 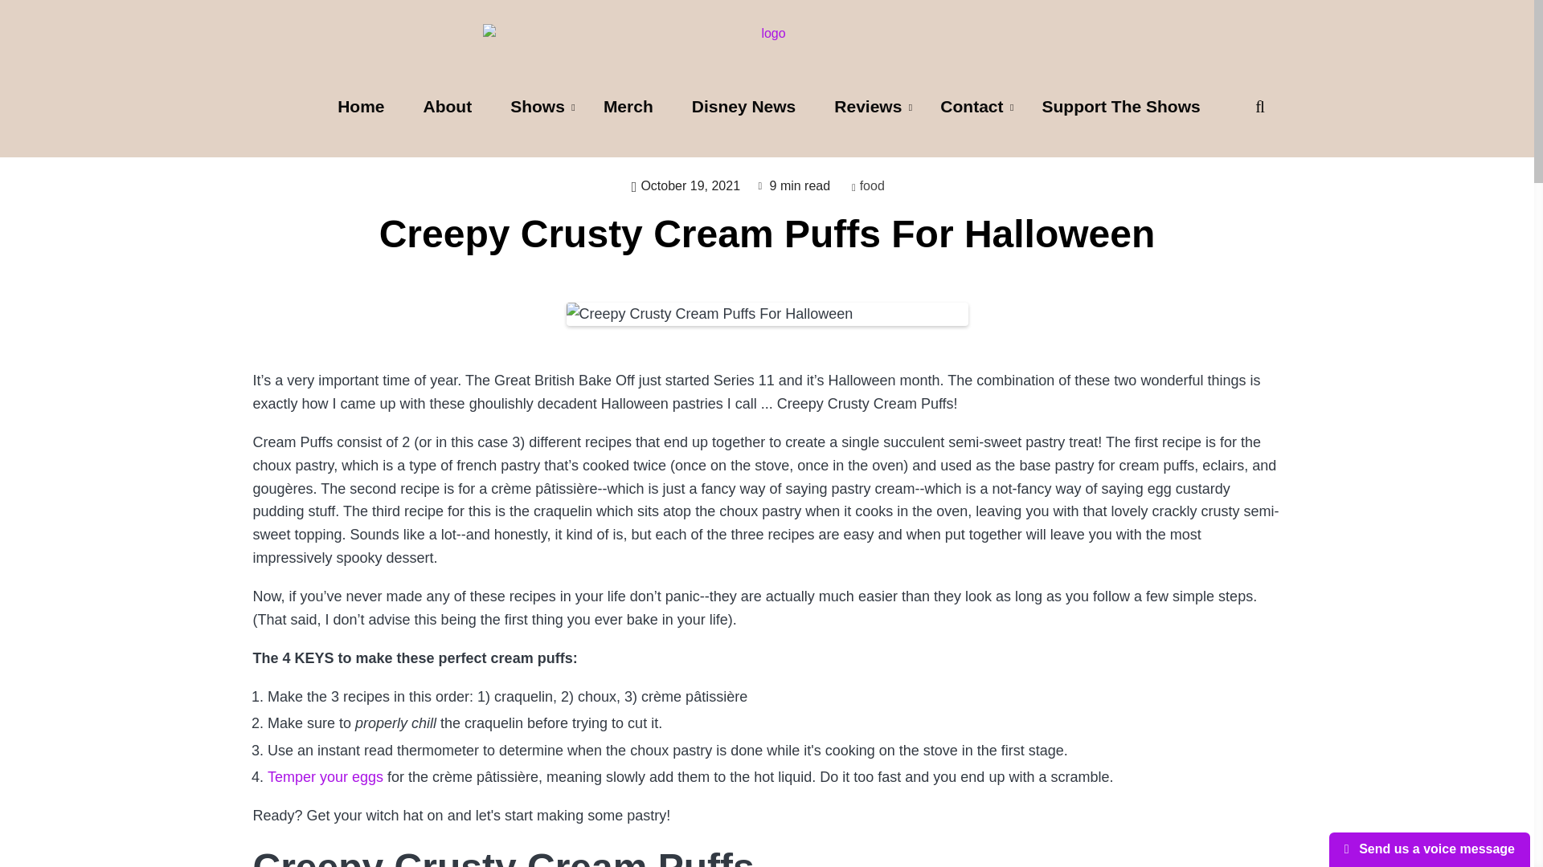 I want to click on Disney News, so click(x=744, y=108).